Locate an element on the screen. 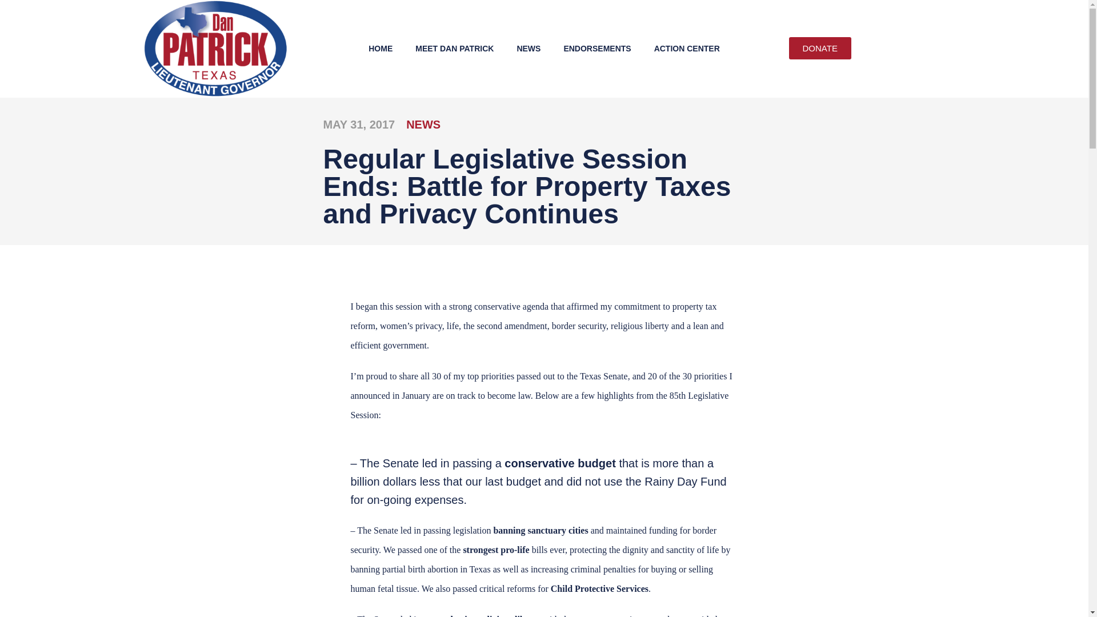 This screenshot has width=1097, height=617. ENDORSEMENTS is located at coordinates (596, 48).